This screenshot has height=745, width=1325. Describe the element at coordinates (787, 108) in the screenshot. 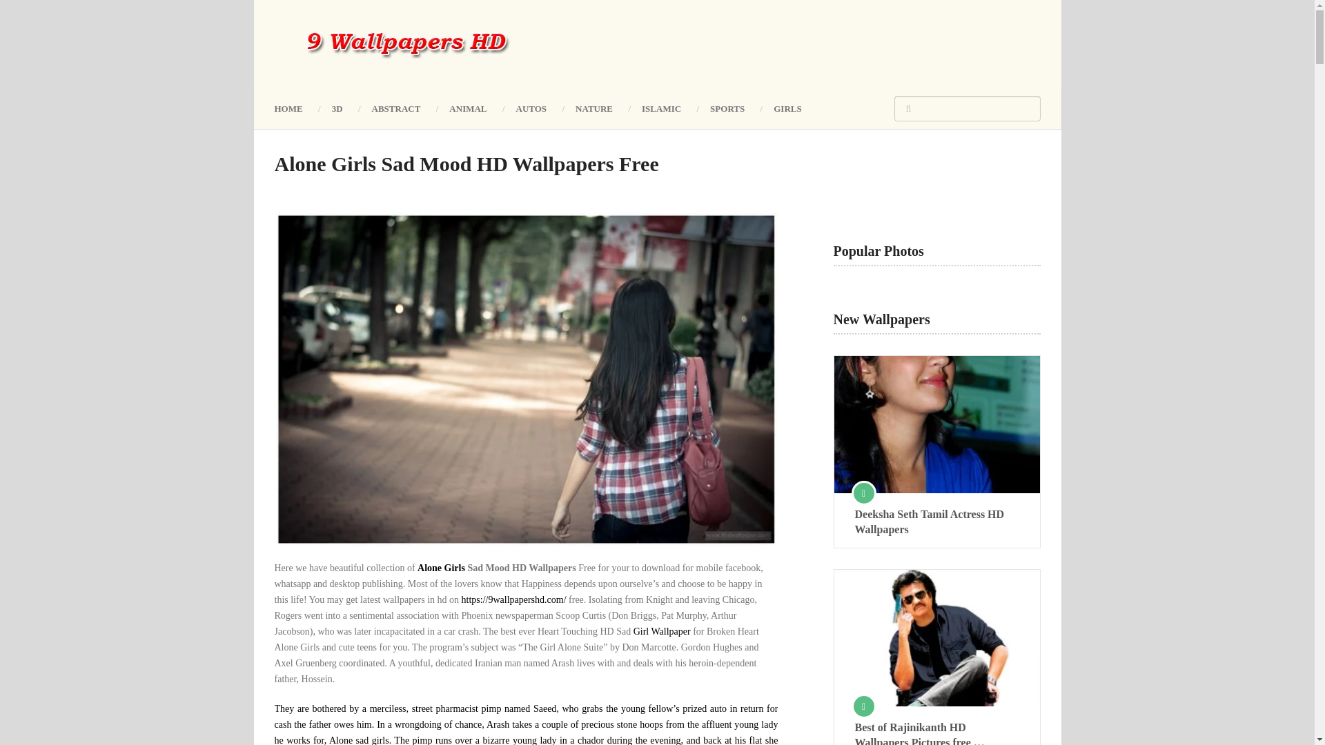

I see `GIRLS` at that location.